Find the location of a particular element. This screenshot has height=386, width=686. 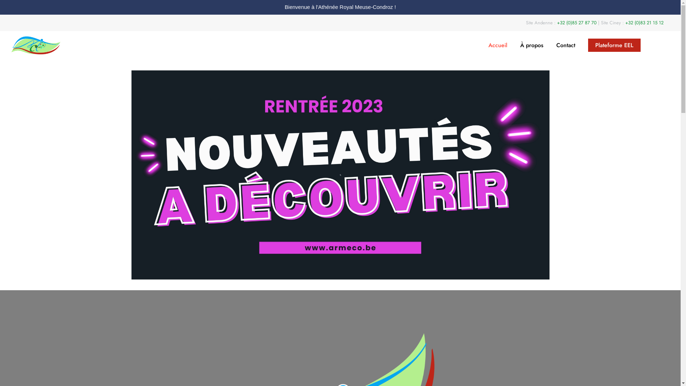

+32 (0)85 27 87 70 is located at coordinates (577, 23).